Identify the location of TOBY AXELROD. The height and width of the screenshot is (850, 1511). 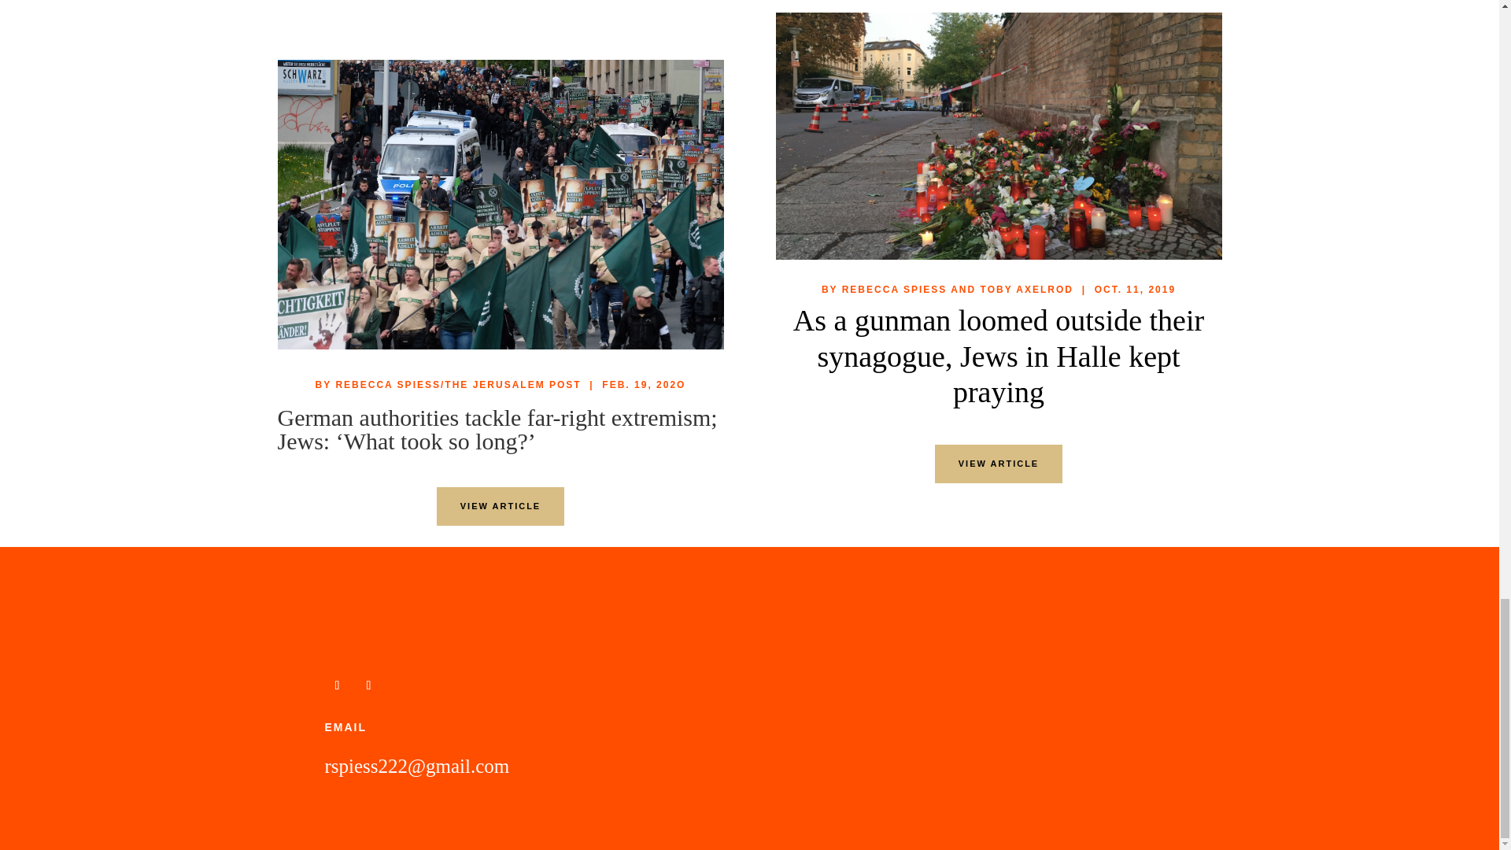
(1026, 289).